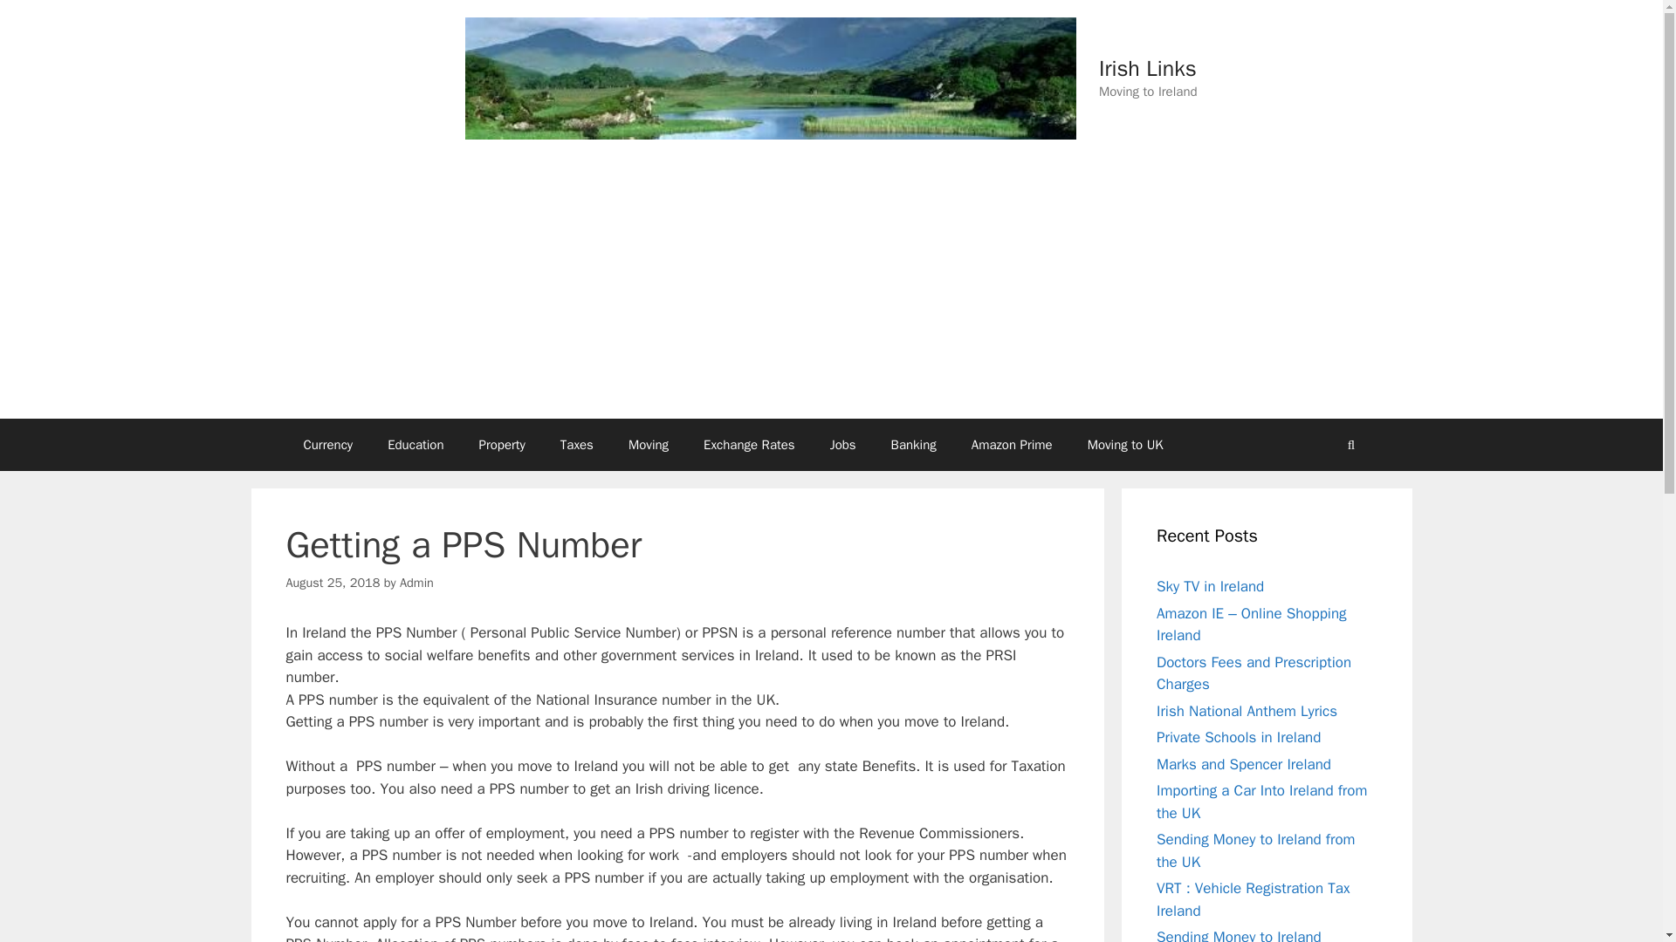 The image size is (1676, 942). I want to click on Doctors Fees and Prescription Charges, so click(1254, 672).